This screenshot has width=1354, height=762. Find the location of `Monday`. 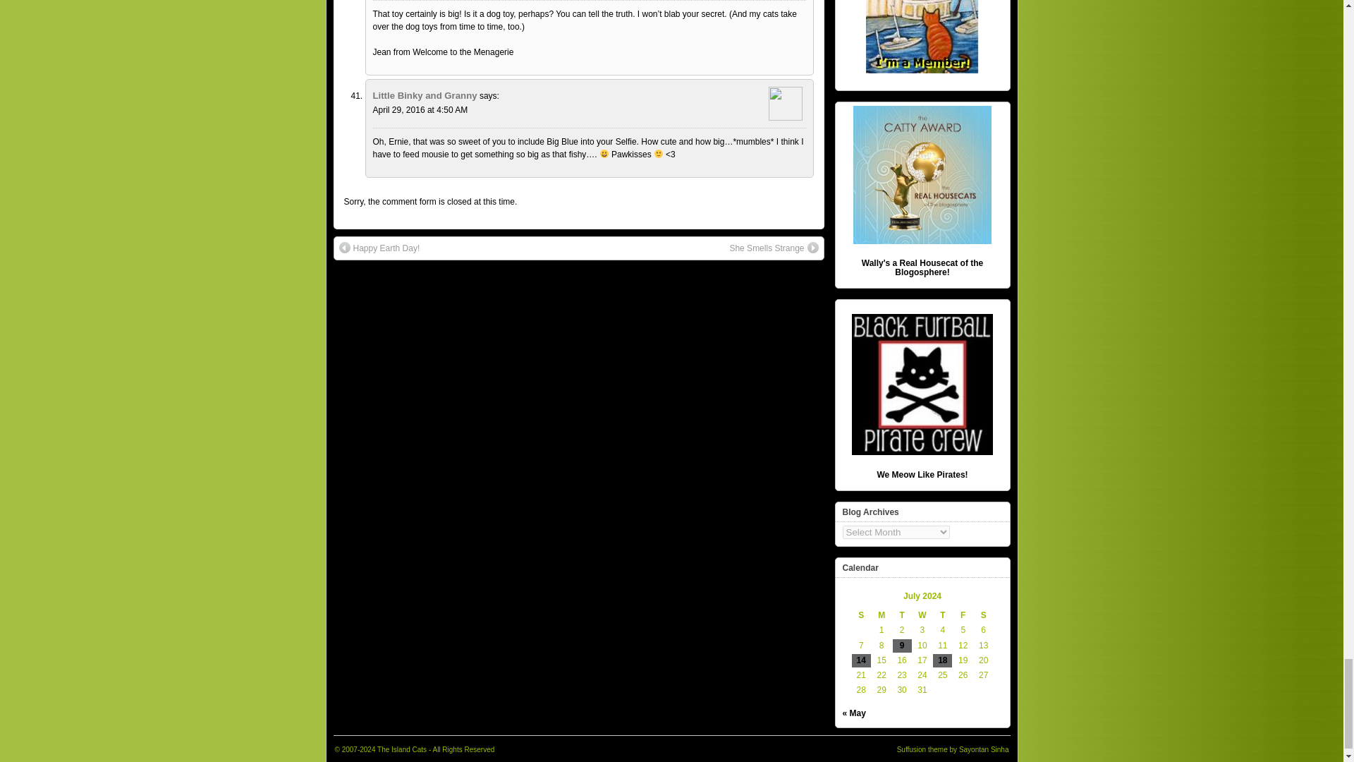

Monday is located at coordinates (882, 615).